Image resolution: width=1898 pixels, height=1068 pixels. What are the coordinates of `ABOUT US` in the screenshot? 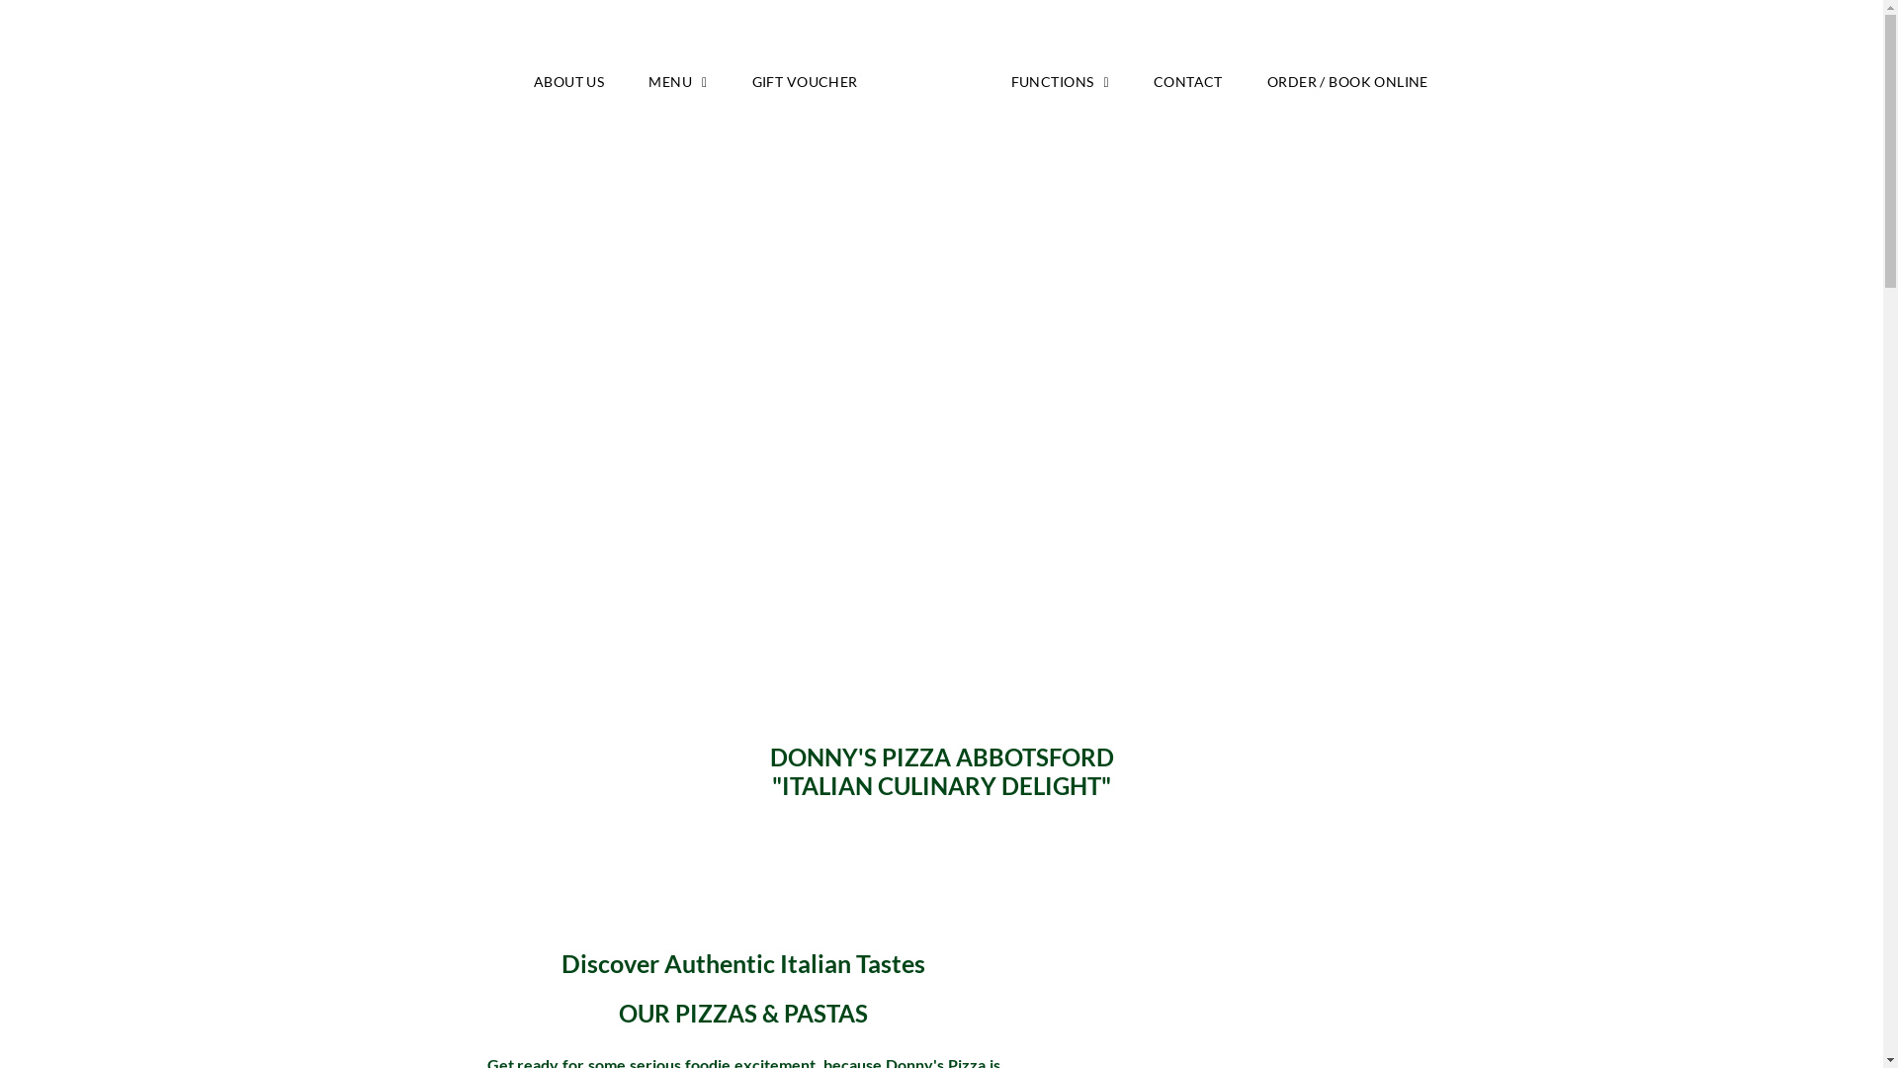 It's located at (569, 82).